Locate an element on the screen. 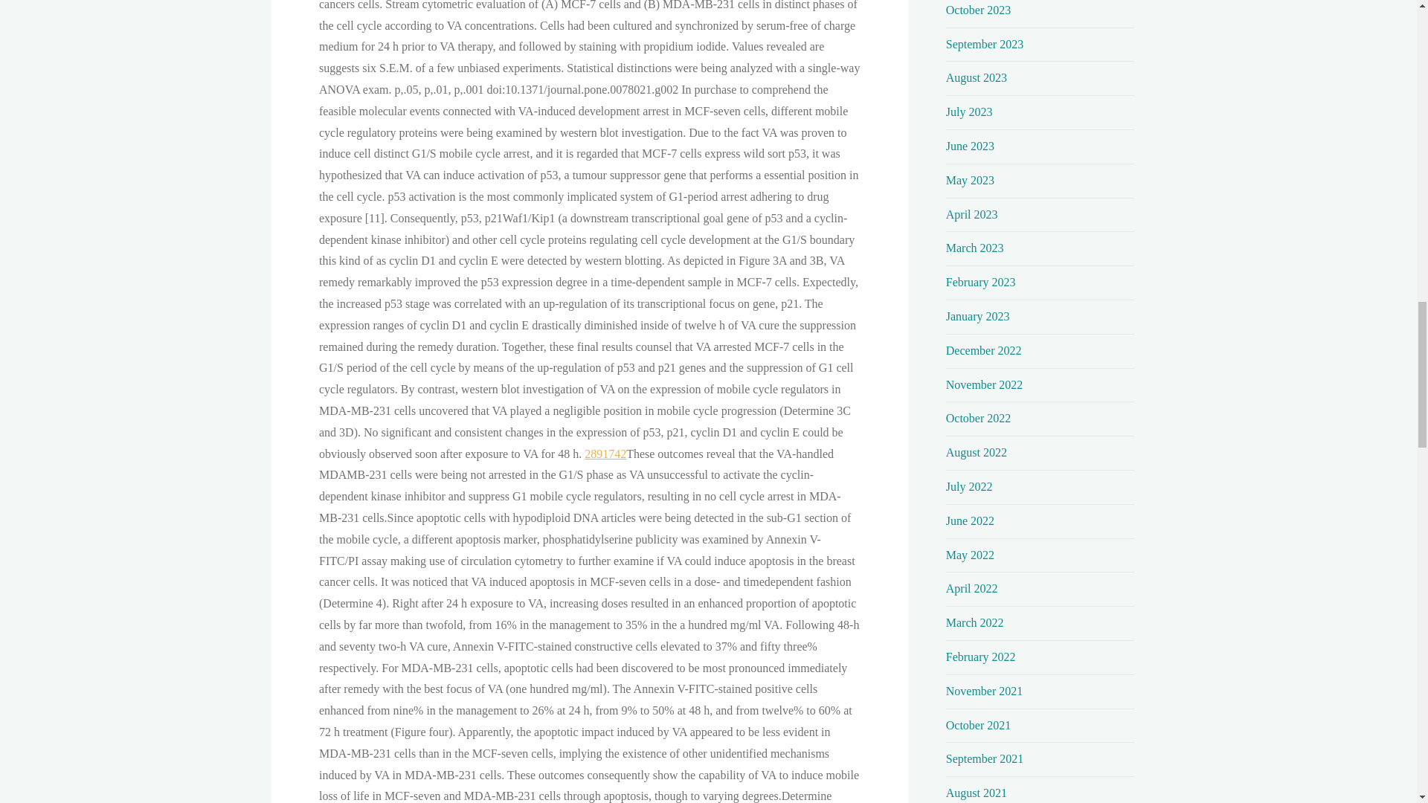  March 2023 is located at coordinates (974, 248).